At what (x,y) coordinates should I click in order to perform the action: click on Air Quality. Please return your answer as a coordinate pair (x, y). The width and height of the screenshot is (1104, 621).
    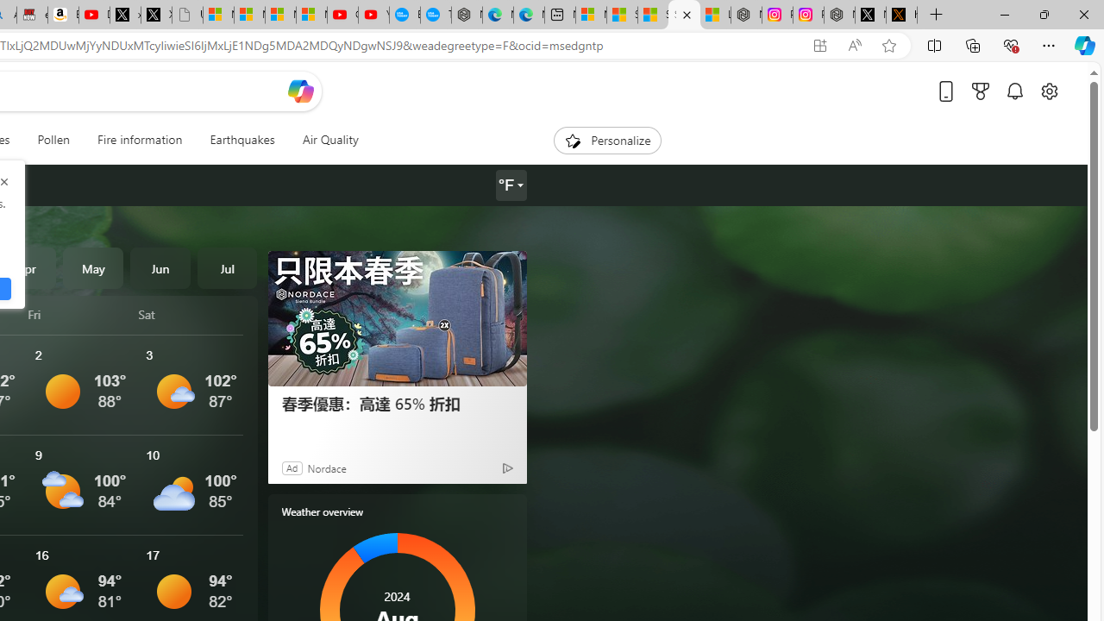
    Looking at the image, I should click on (323, 140).